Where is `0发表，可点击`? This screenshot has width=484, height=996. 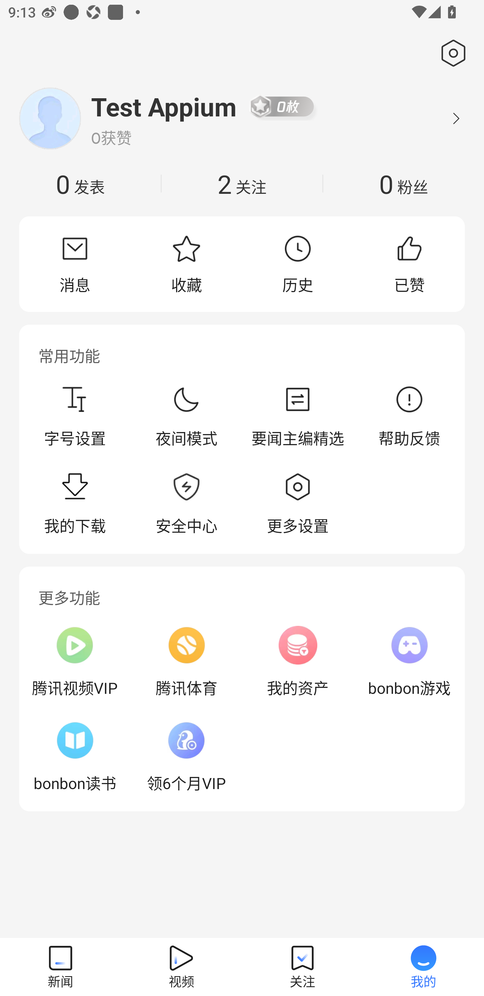
0发表，可点击 is located at coordinates (80, 184).